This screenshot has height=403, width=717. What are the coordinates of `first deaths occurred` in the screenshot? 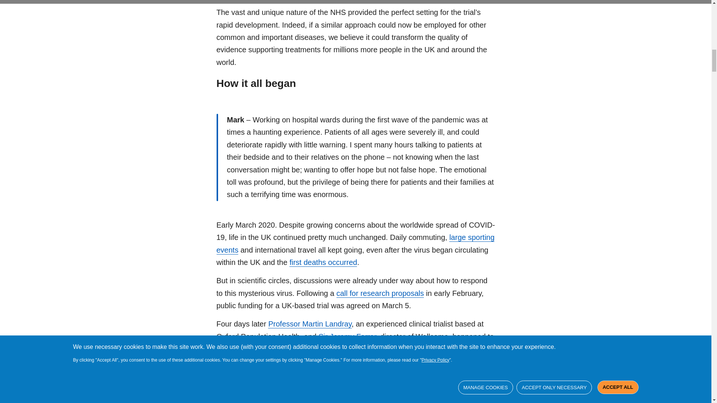 It's located at (323, 262).